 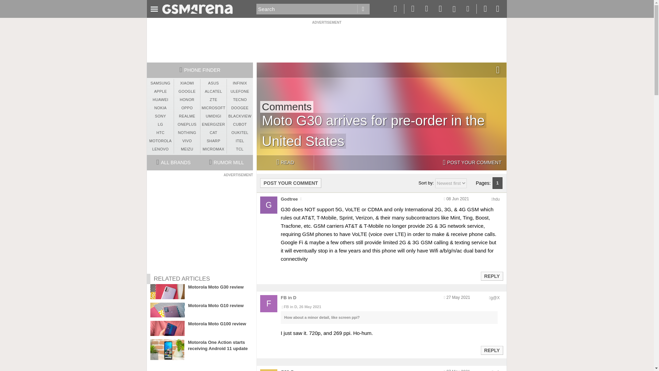 What do you see at coordinates (363, 9) in the screenshot?
I see `Go` at bounding box center [363, 9].